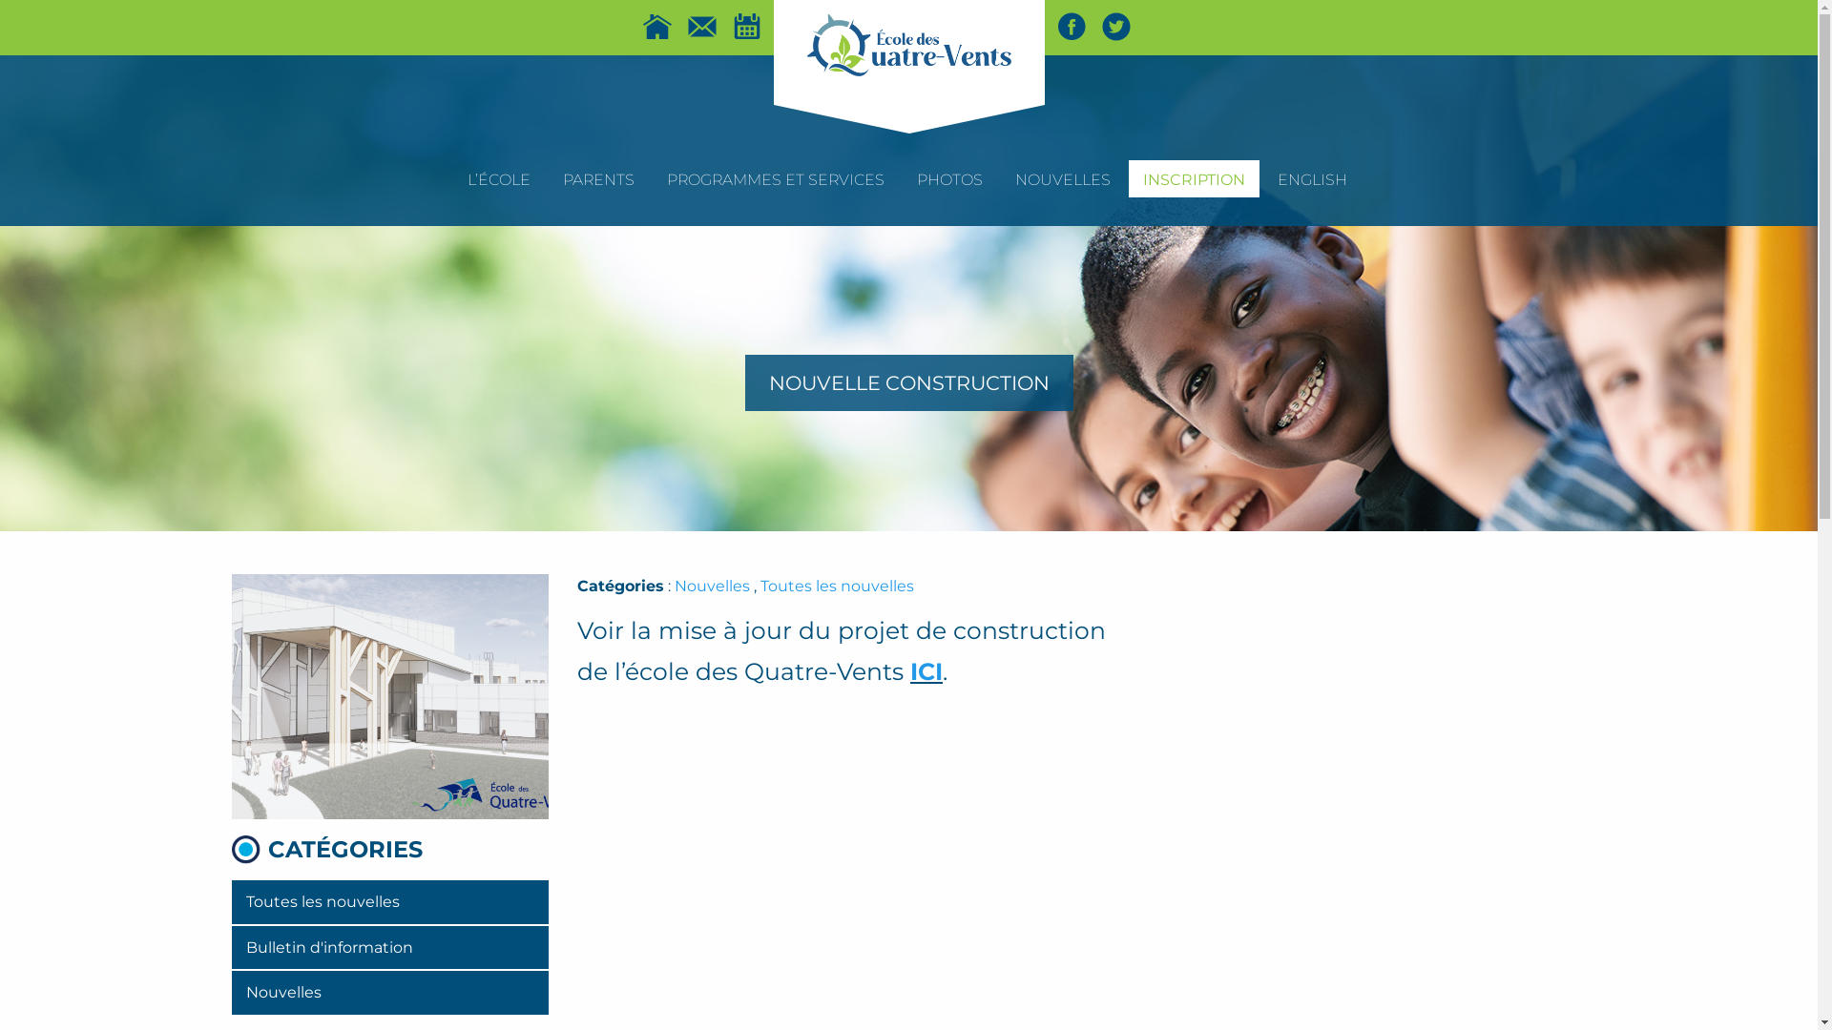 The image size is (1832, 1030). Describe the element at coordinates (389, 992) in the screenshot. I see `Nouvelles` at that location.